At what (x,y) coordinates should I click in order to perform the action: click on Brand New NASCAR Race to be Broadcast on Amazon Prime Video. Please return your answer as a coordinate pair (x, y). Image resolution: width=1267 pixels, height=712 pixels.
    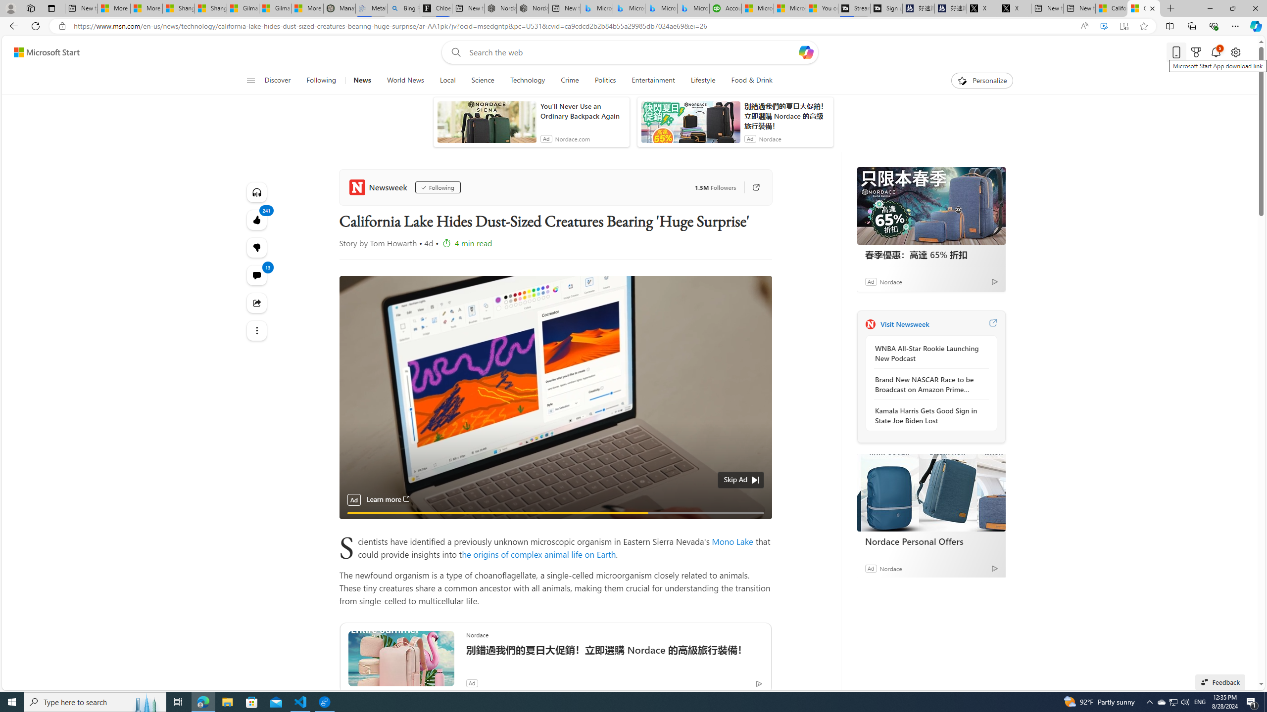
    Looking at the image, I should click on (928, 384).